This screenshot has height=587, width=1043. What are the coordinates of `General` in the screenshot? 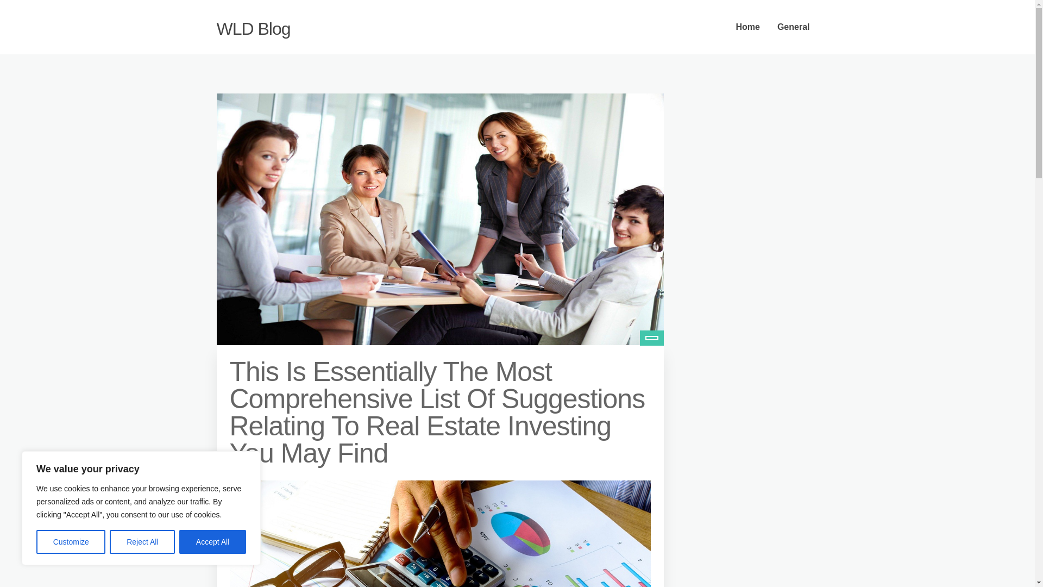 It's located at (794, 27).